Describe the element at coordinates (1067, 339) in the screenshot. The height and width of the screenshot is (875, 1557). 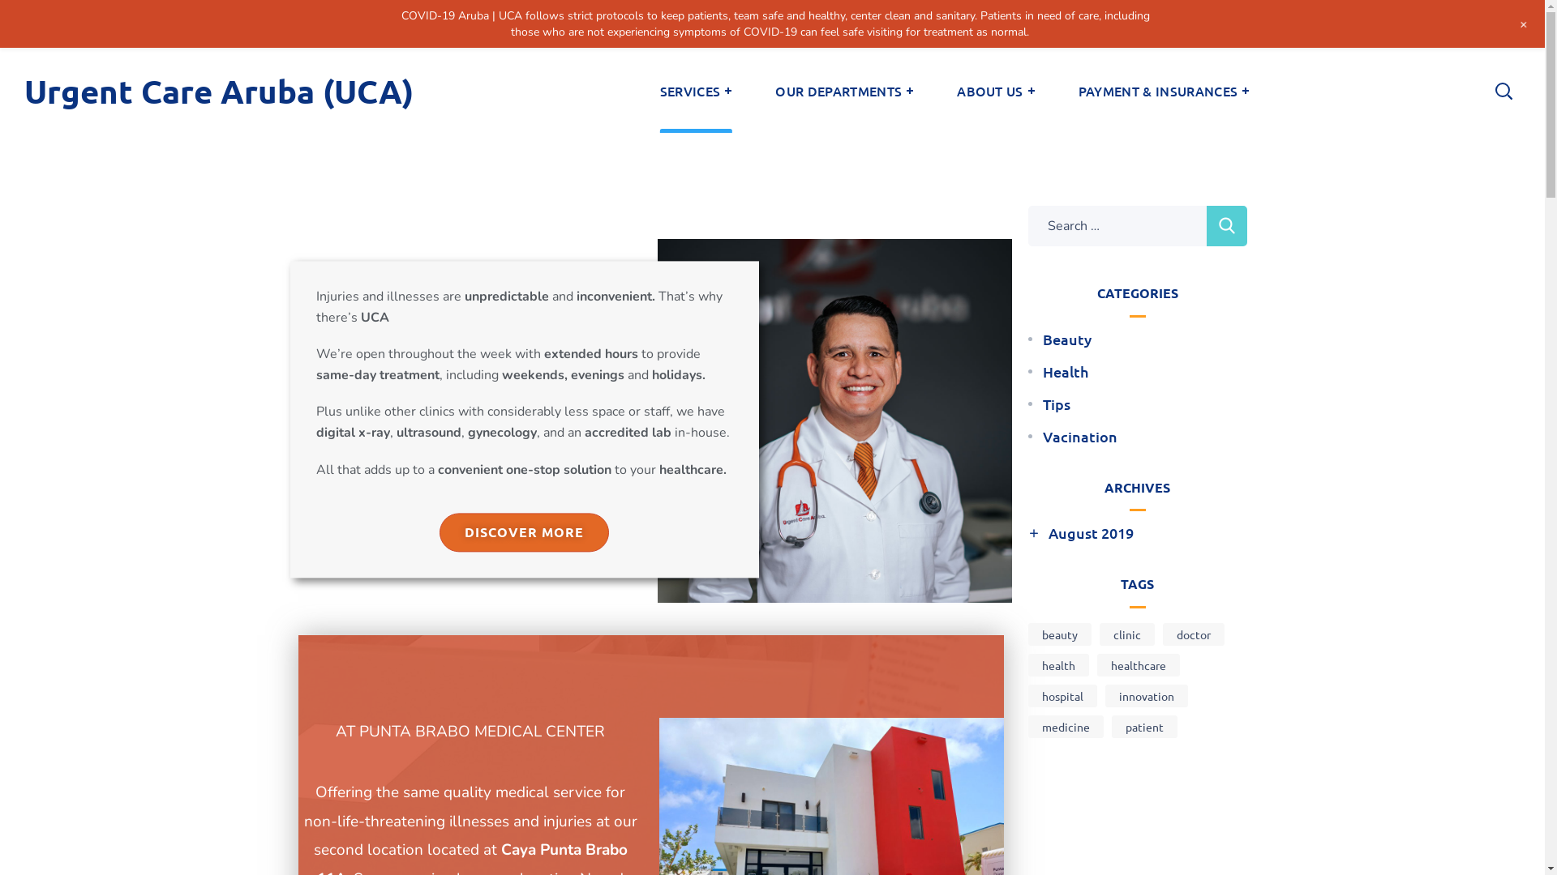
I see `Beauty` at that location.